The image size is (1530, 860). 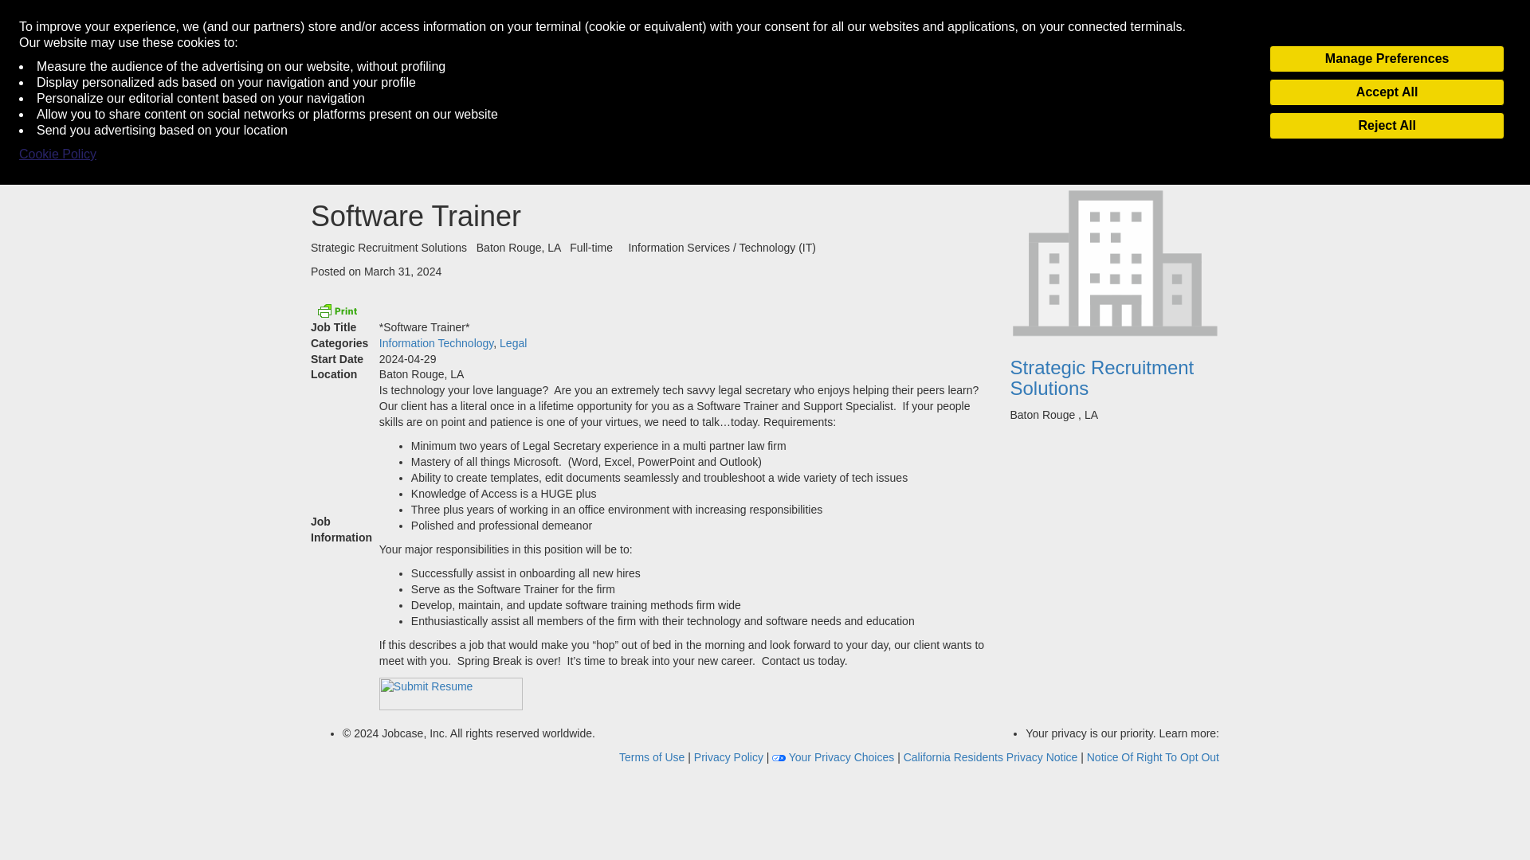 What do you see at coordinates (513, 342) in the screenshot?
I see `Jobs for Legal` at bounding box center [513, 342].